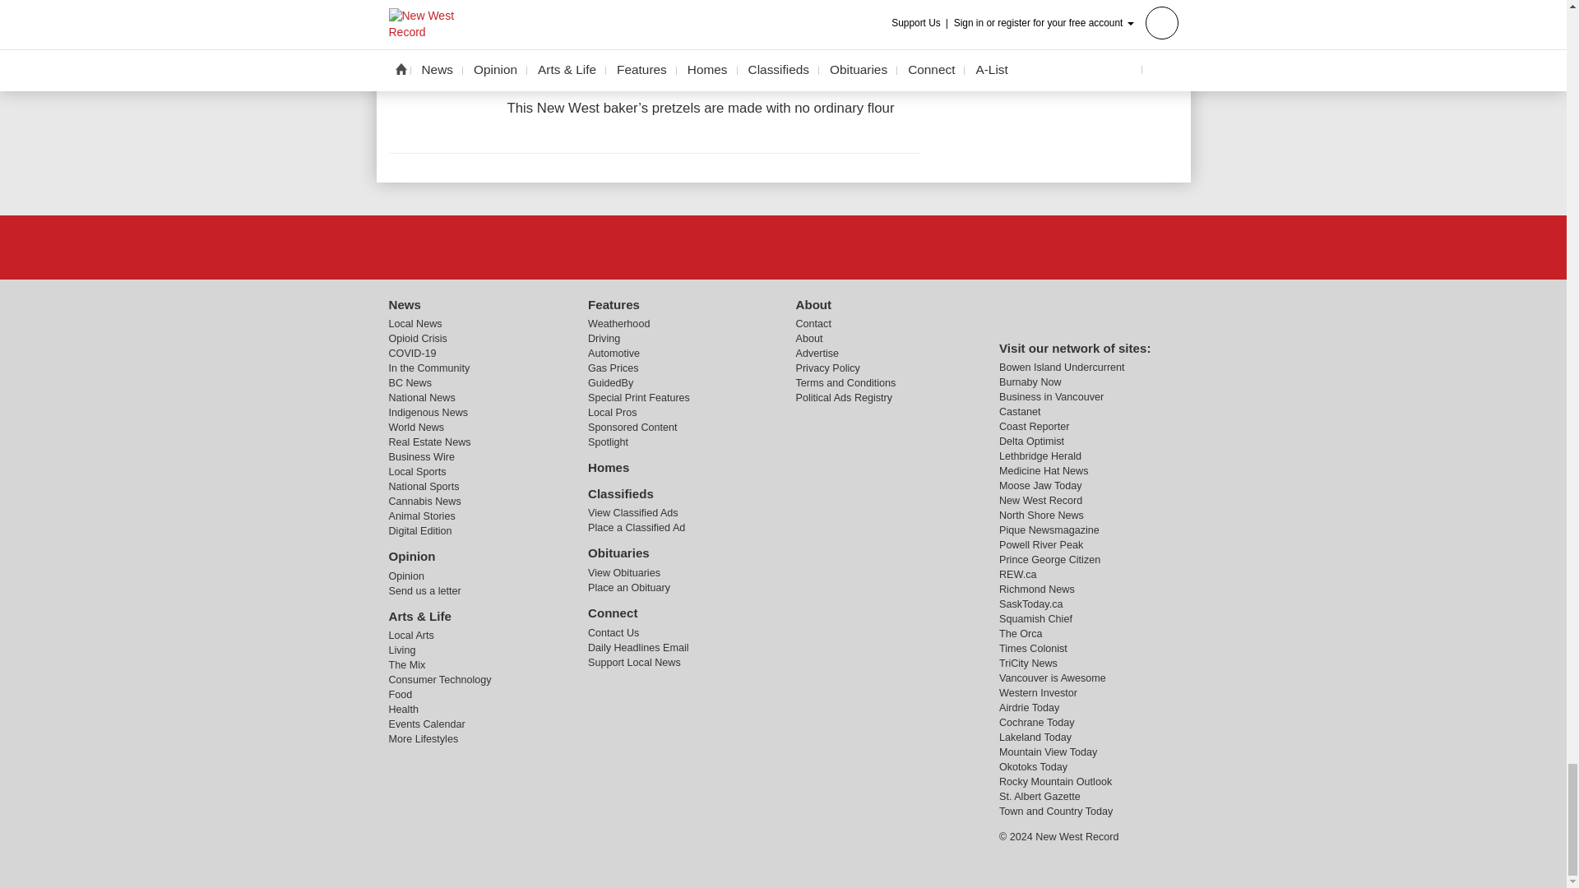 This screenshot has height=888, width=1579. Describe the element at coordinates (741, 246) in the screenshot. I see `Facebook` at that location.